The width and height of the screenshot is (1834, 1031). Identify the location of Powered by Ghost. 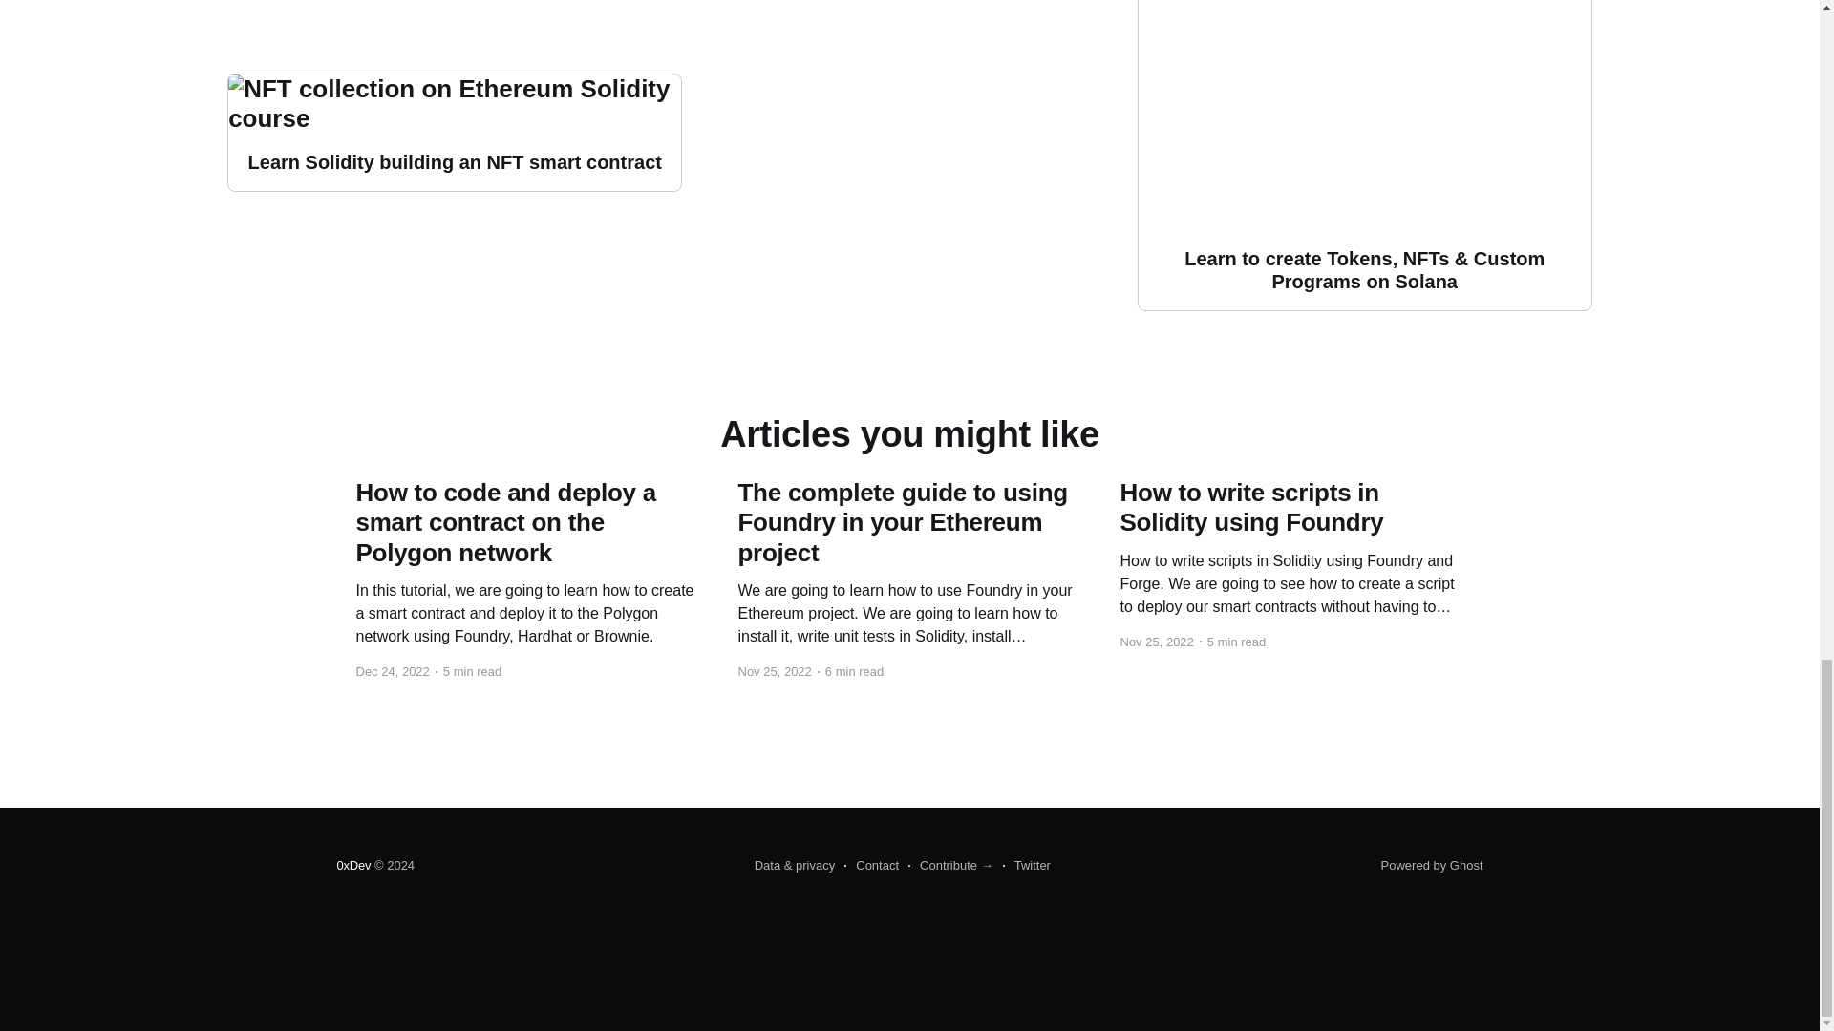
(1432, 865).